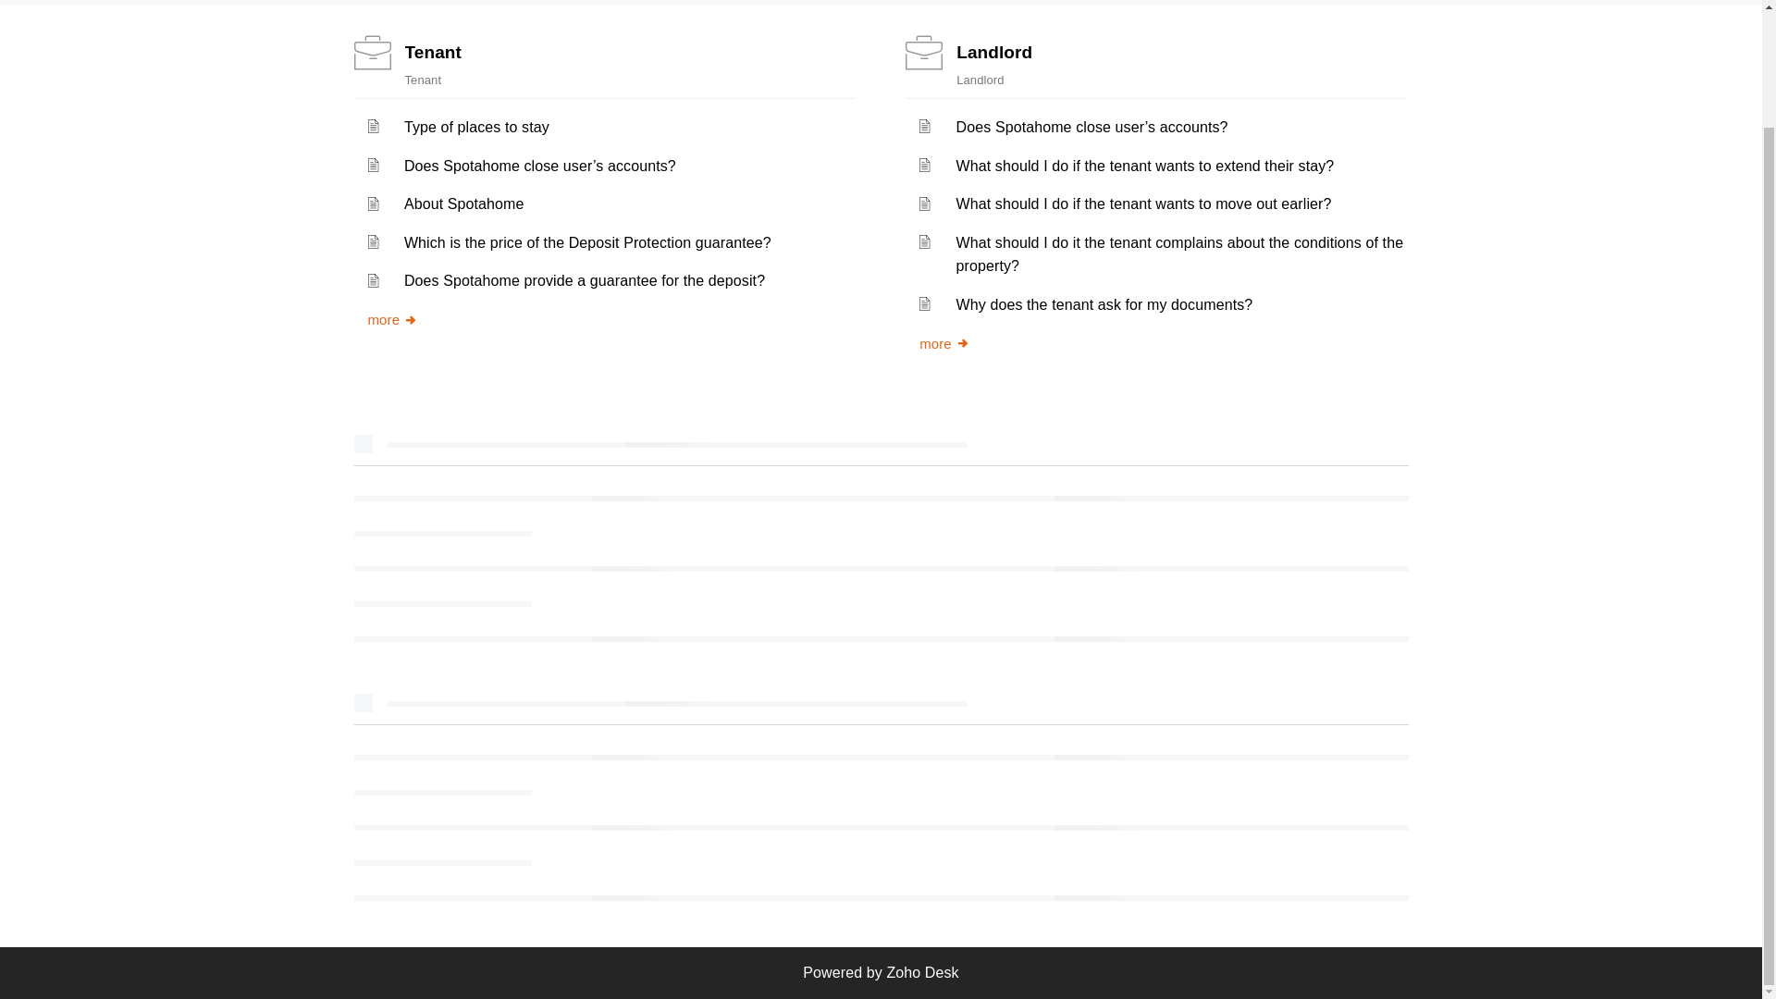 The image size is (1776, 999). What do you see at coordinates (1145, 165) in the screenshot?
I see `What should I do if the tenant wants to extend their stay?` at bounding box center [1145, 165].